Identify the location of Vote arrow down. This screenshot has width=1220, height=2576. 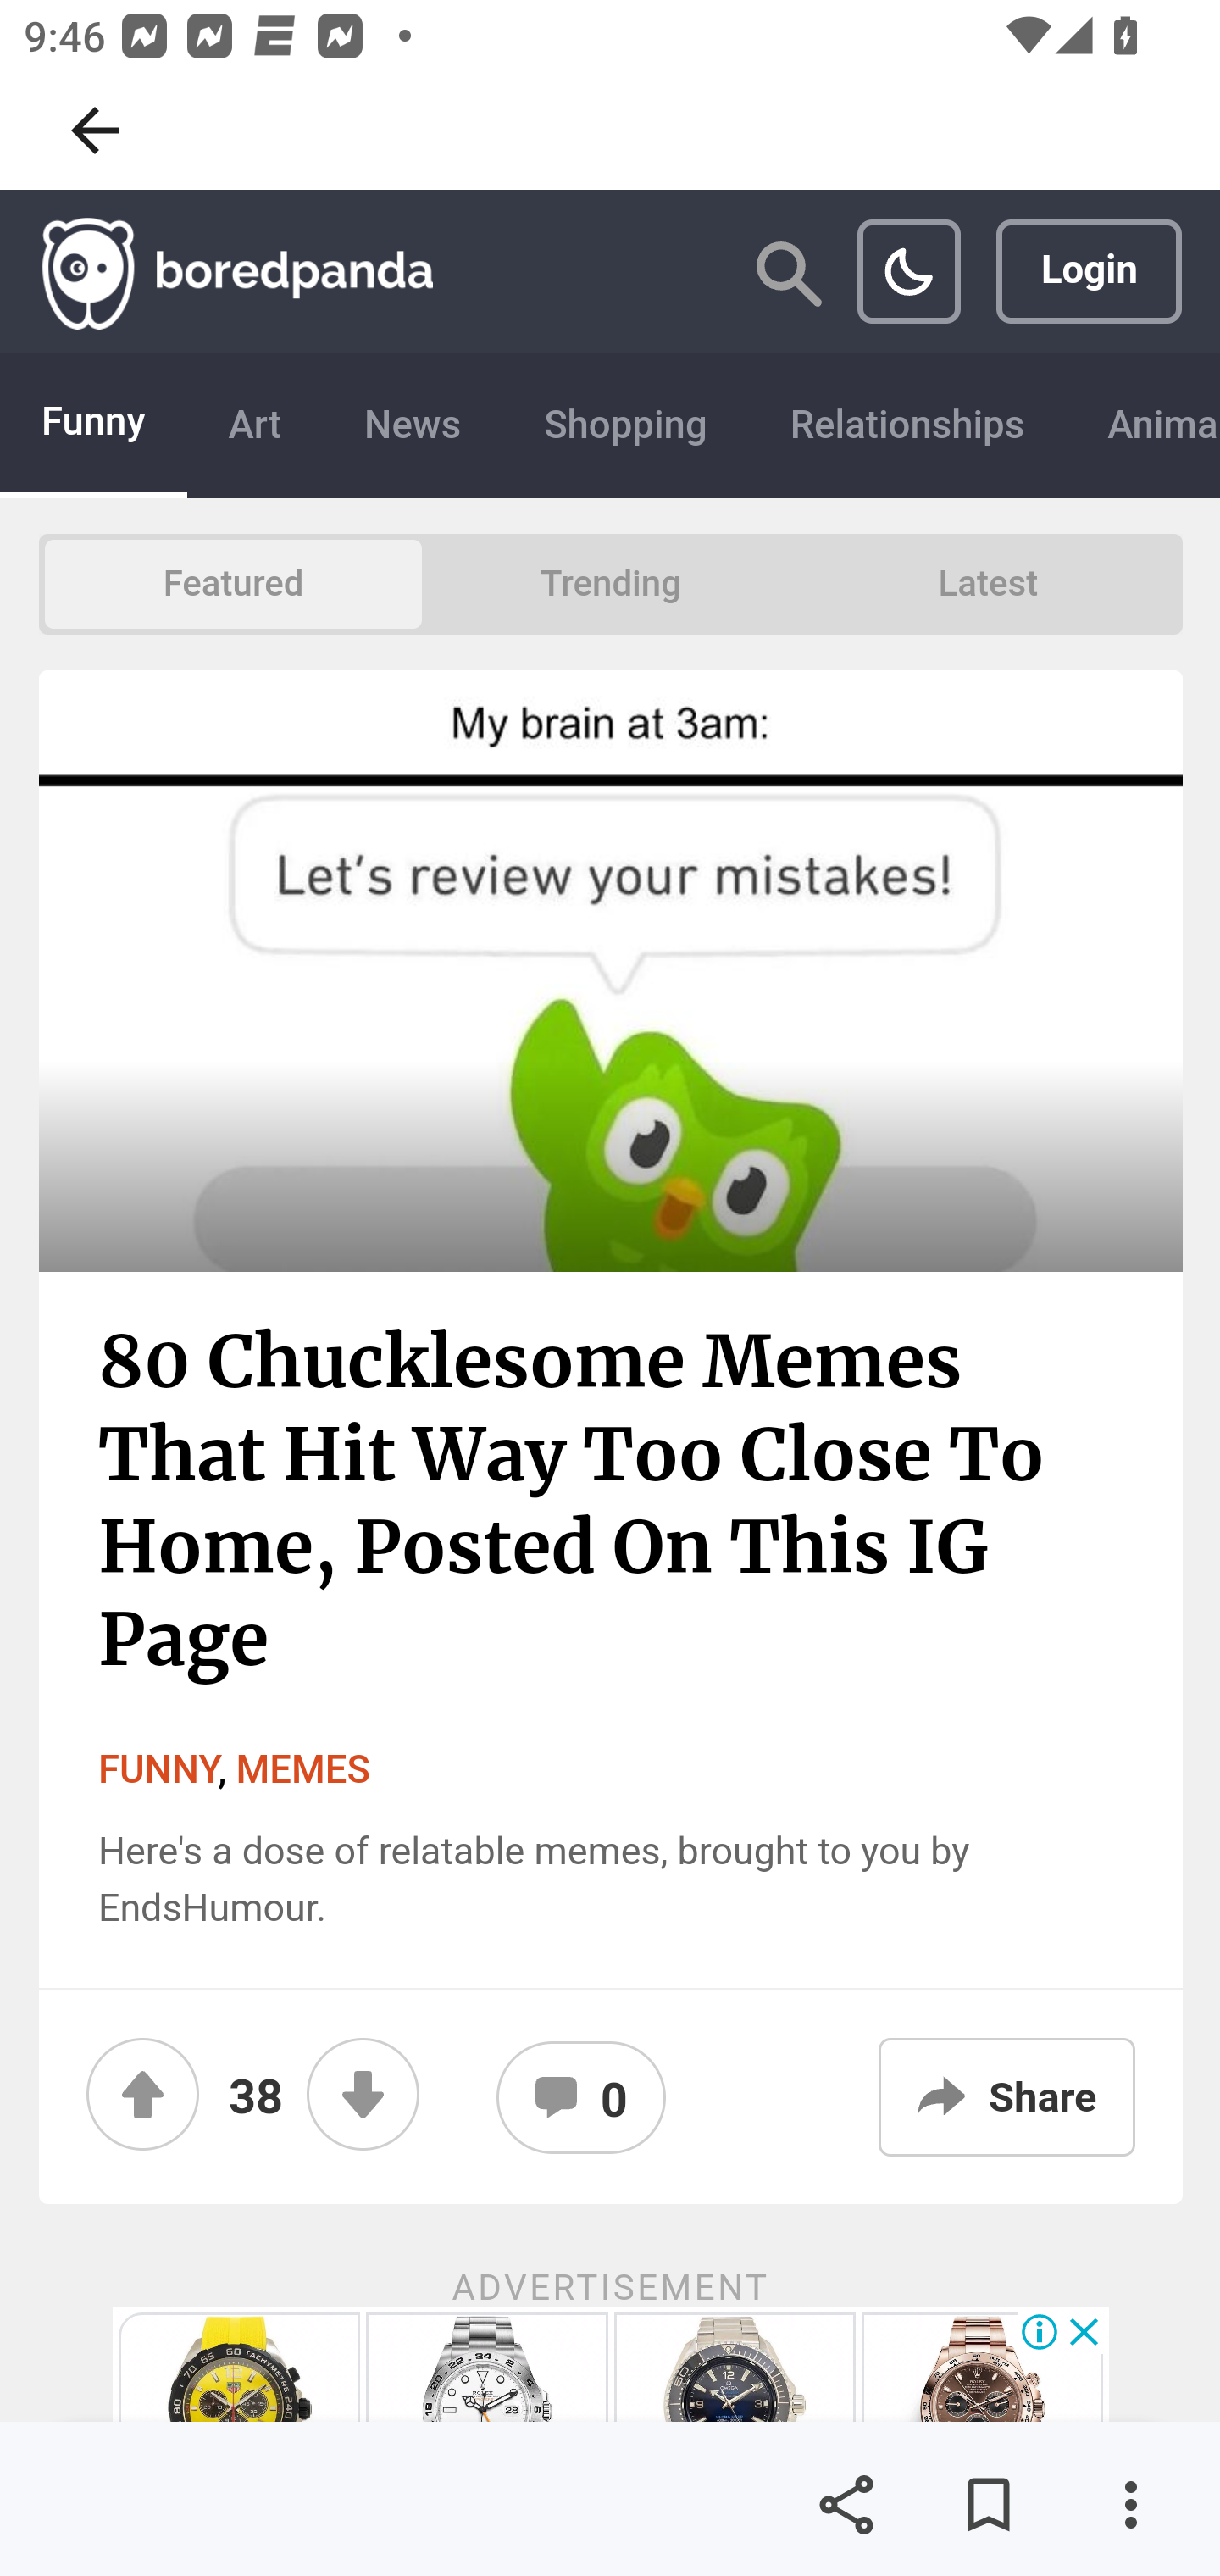
(363, 2095).